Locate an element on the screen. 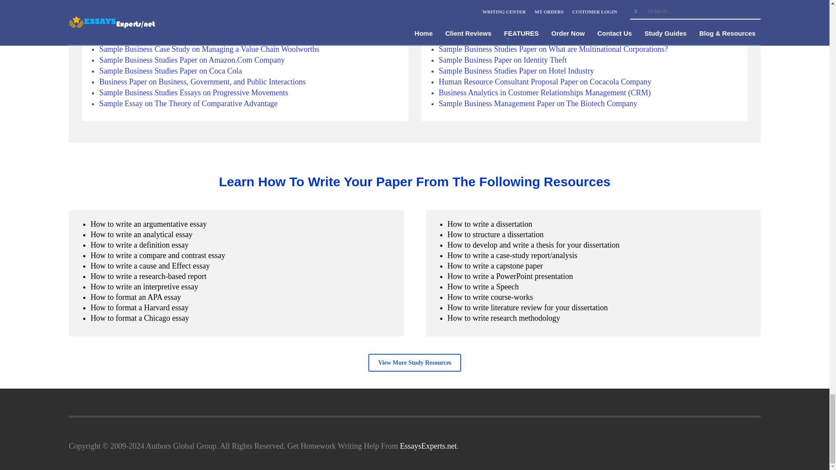 The height and width of the screenshot is (470, 836). Sample Business Studies Paper on Coca Cola is located at coordinates (171, 70).